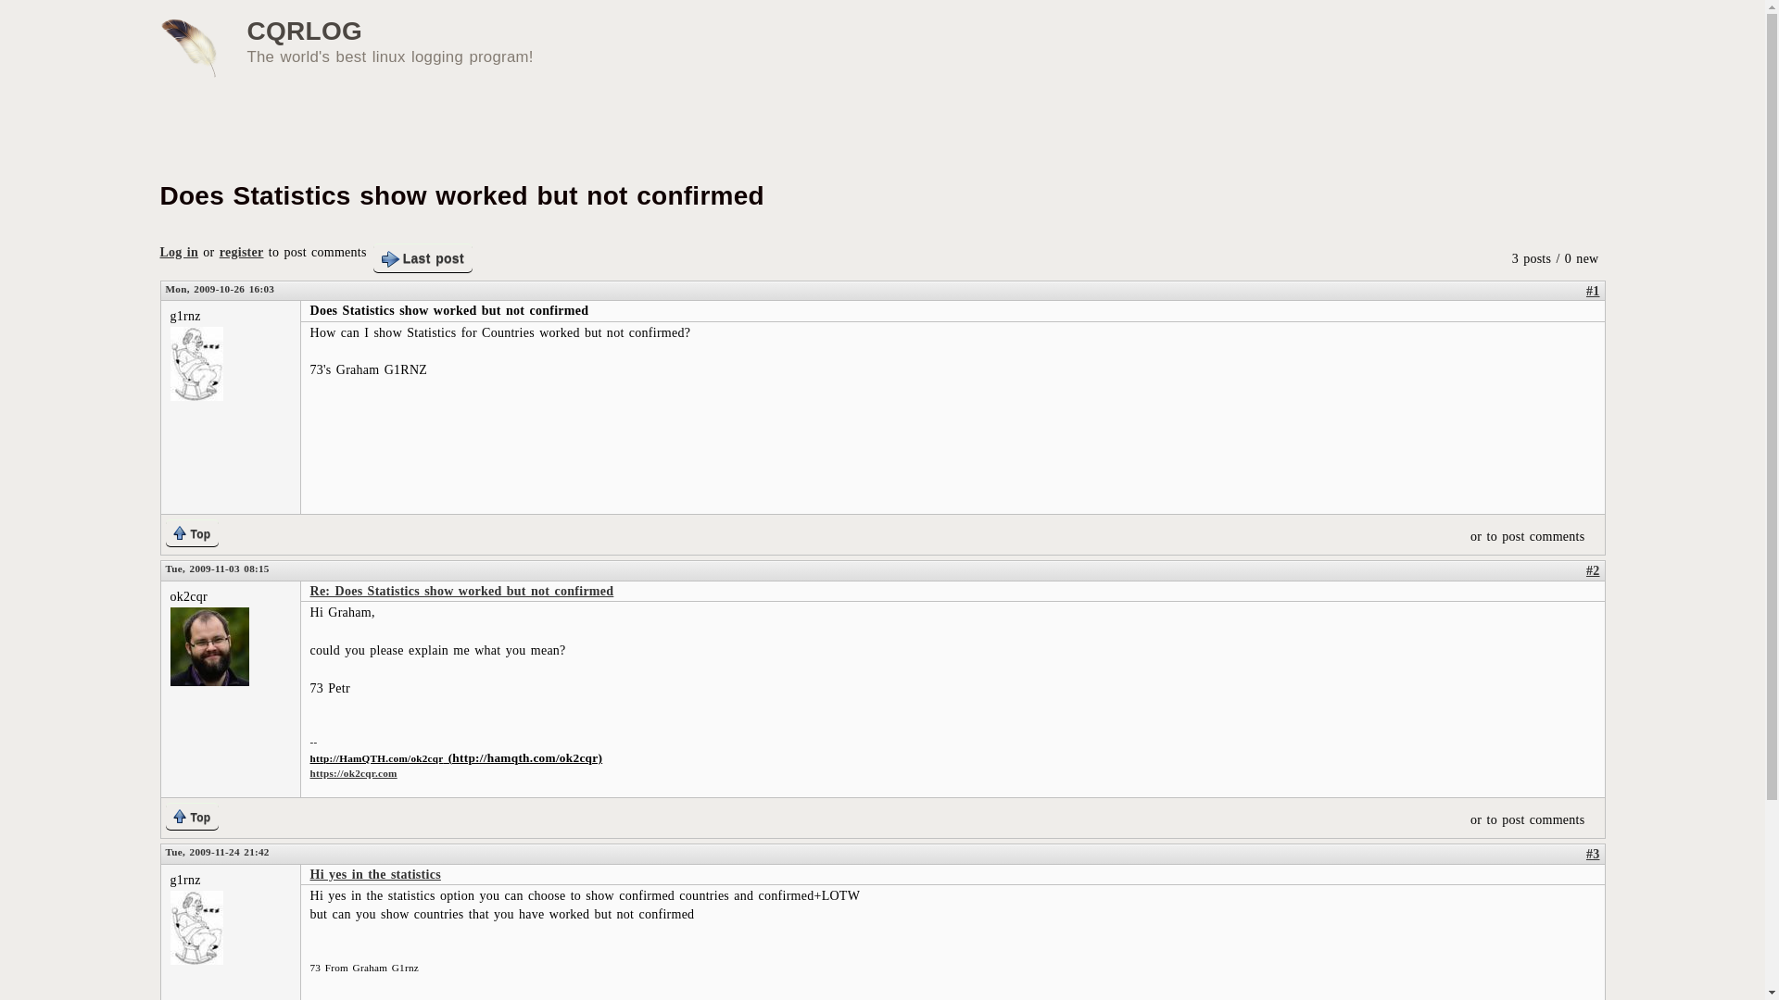 The width and height of the screenshot is (1779, 1000). I want to click on Hi yes in the statistics, so click(374, 874).